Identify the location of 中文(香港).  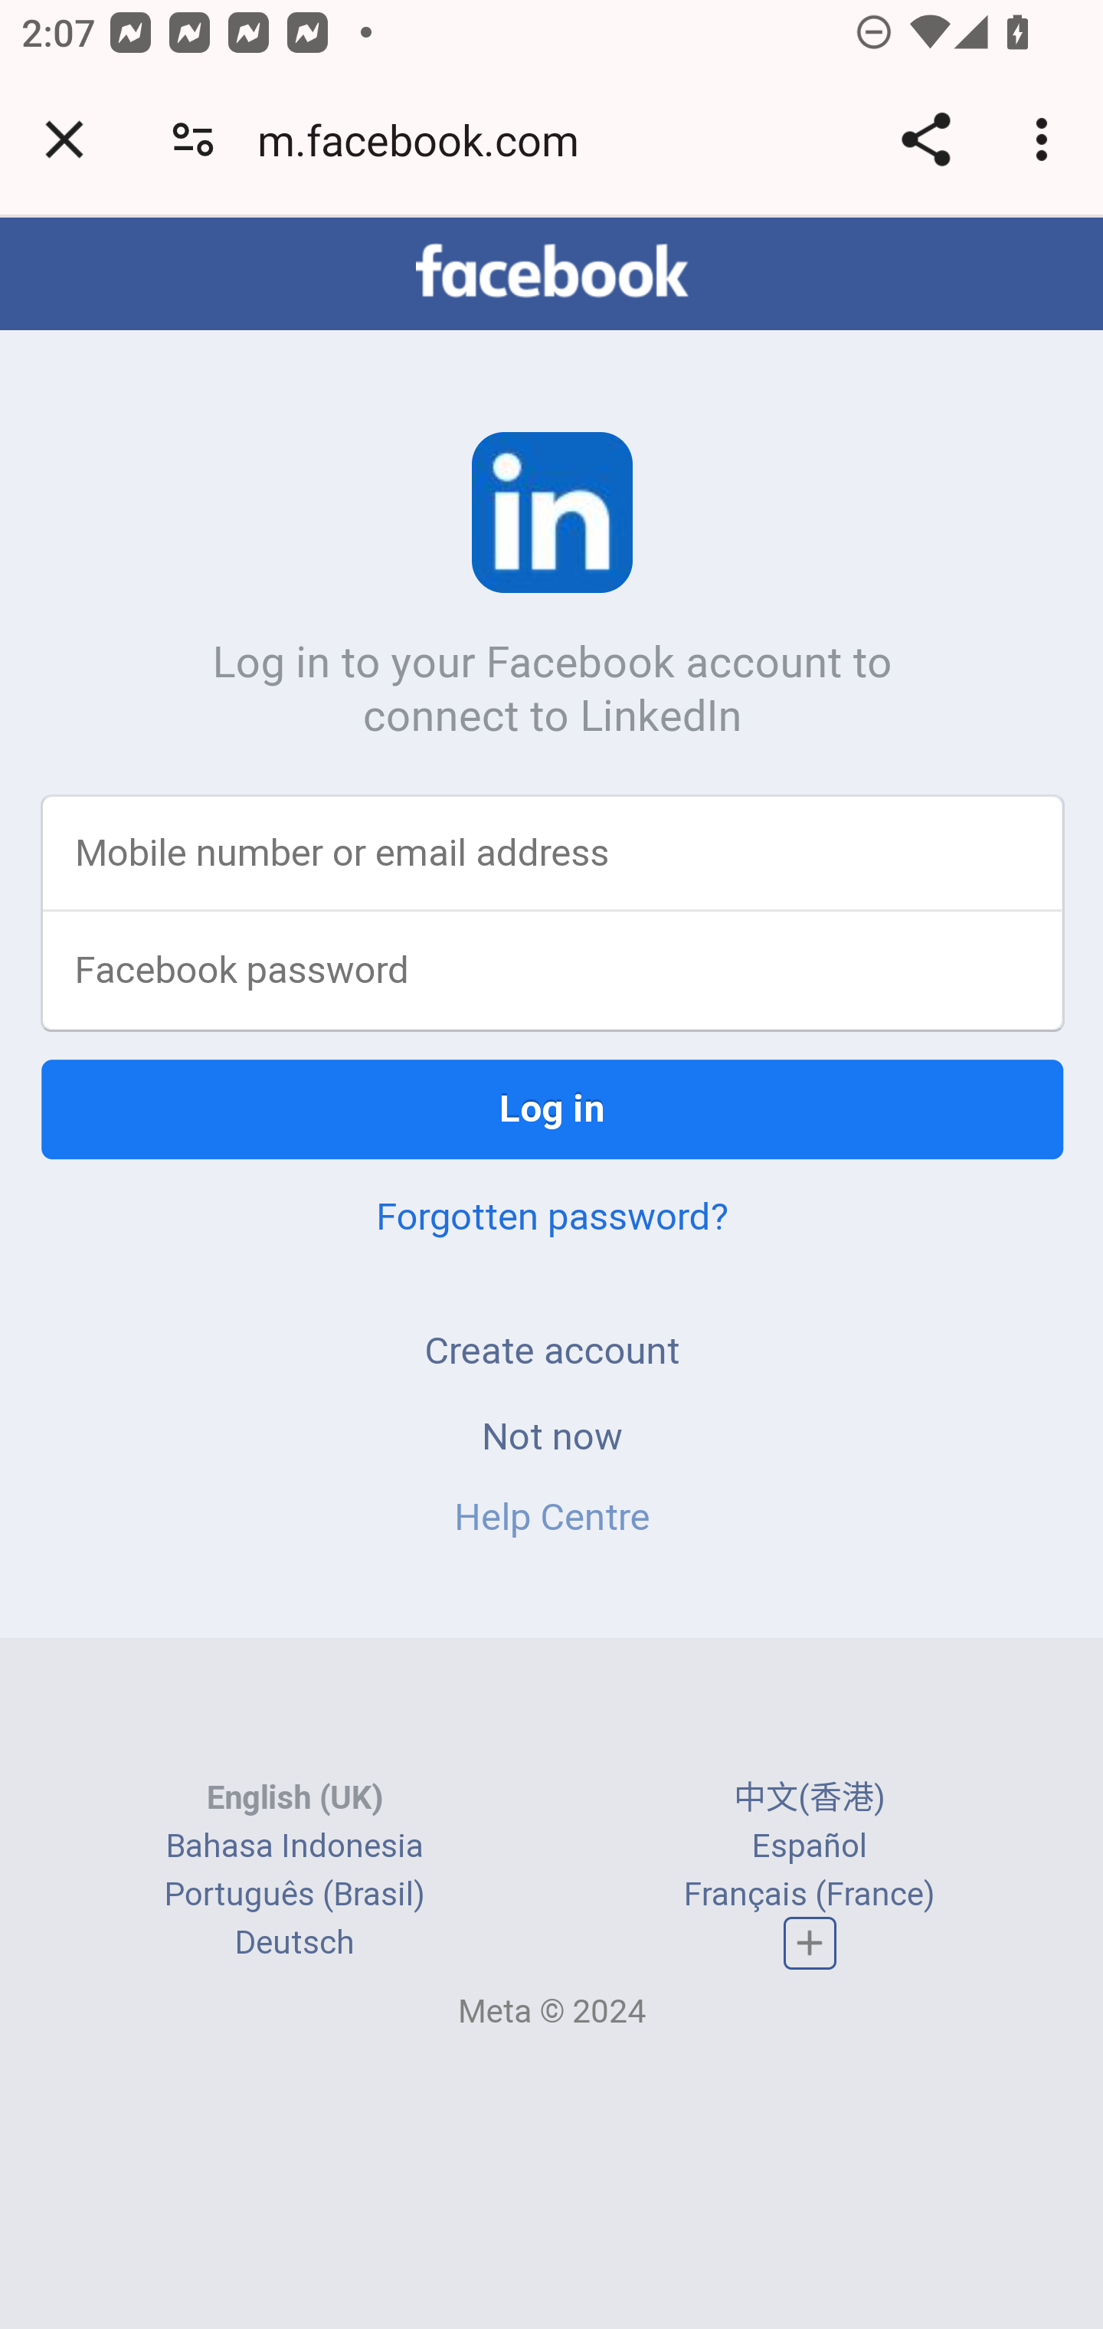
(809, 1800).